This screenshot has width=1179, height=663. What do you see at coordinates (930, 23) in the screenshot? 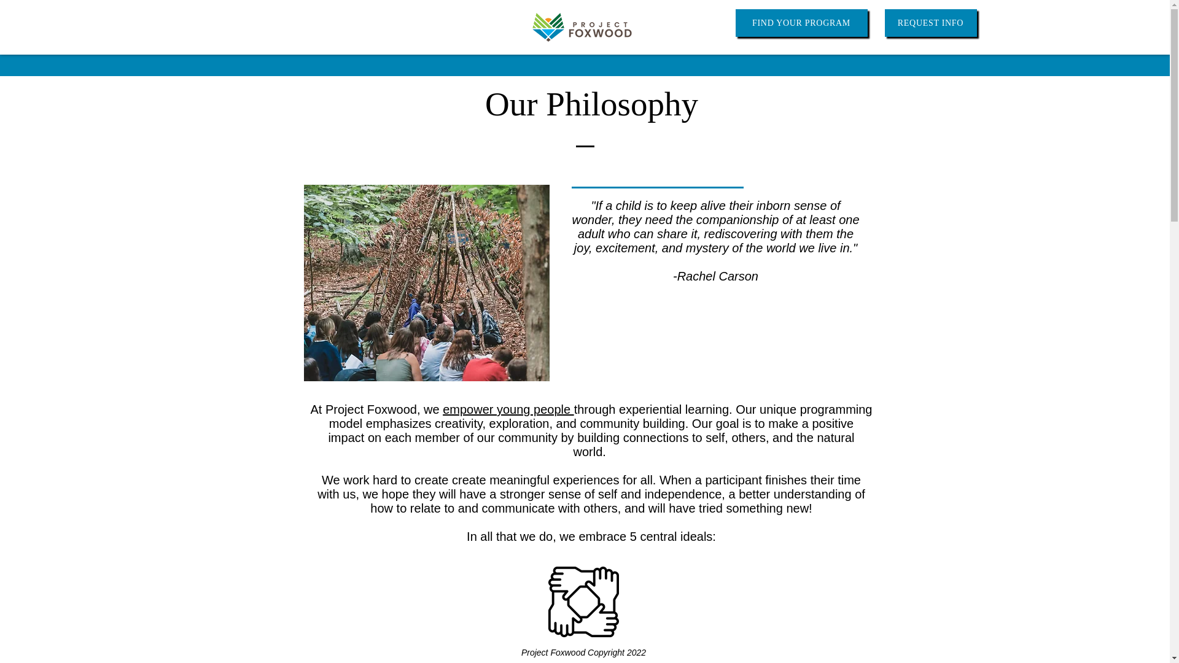
I see `REQUEST INFO` at bounding box center [930, 23].